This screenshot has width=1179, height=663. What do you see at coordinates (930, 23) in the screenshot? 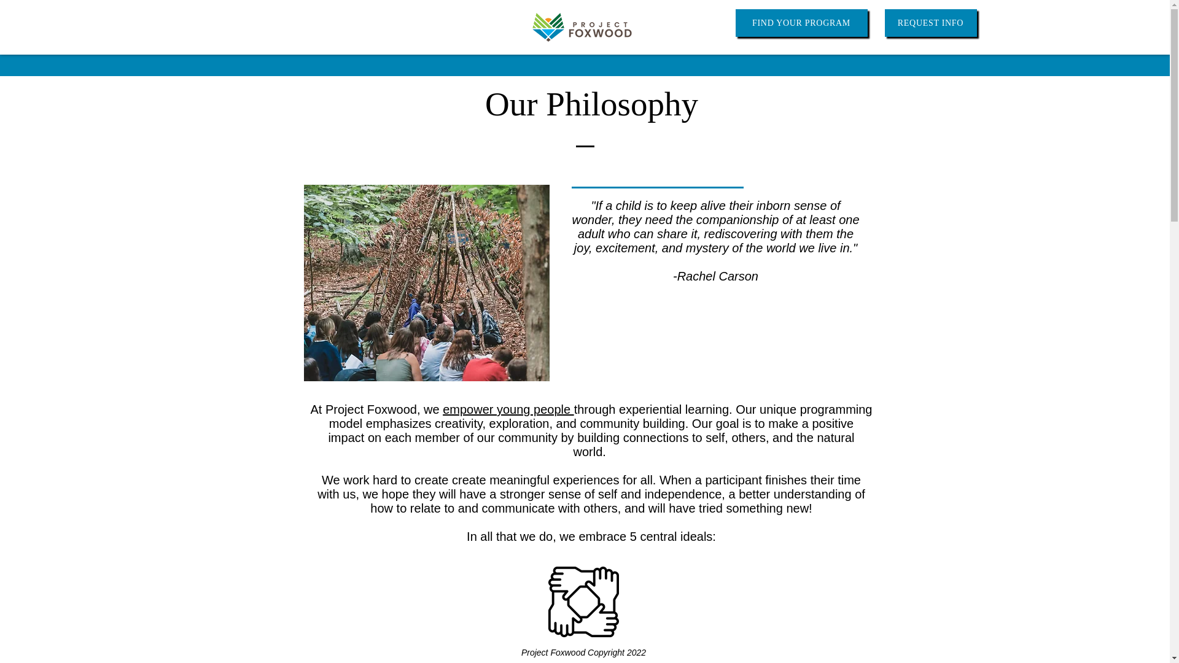
I see `REQUEST INFO` at bounding box center [930, 23].